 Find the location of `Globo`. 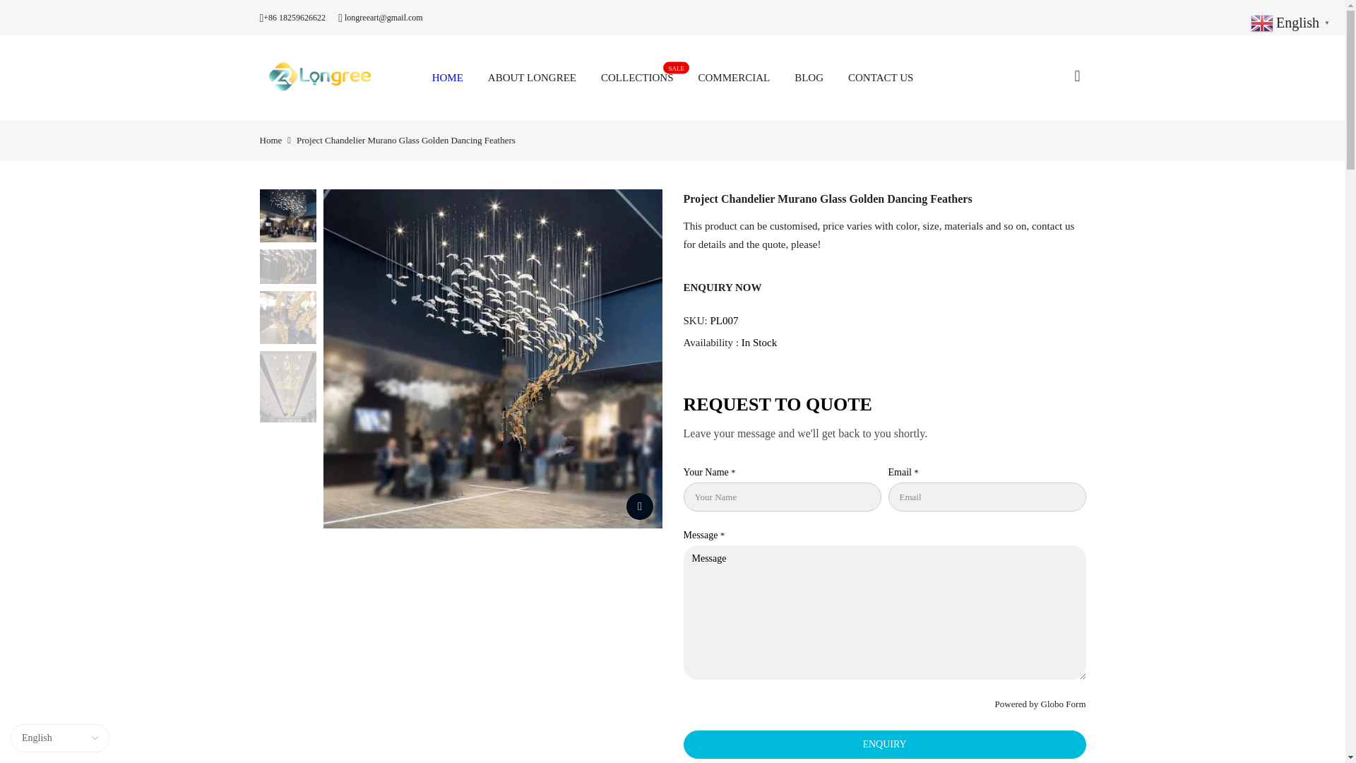

Globo is located at coordinates (734, 77).